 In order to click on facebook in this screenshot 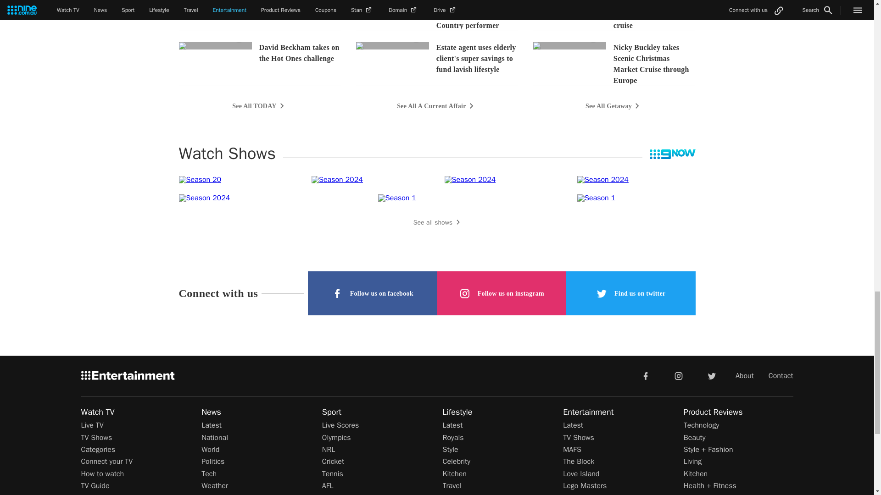, I will do `click(645, 375)`.